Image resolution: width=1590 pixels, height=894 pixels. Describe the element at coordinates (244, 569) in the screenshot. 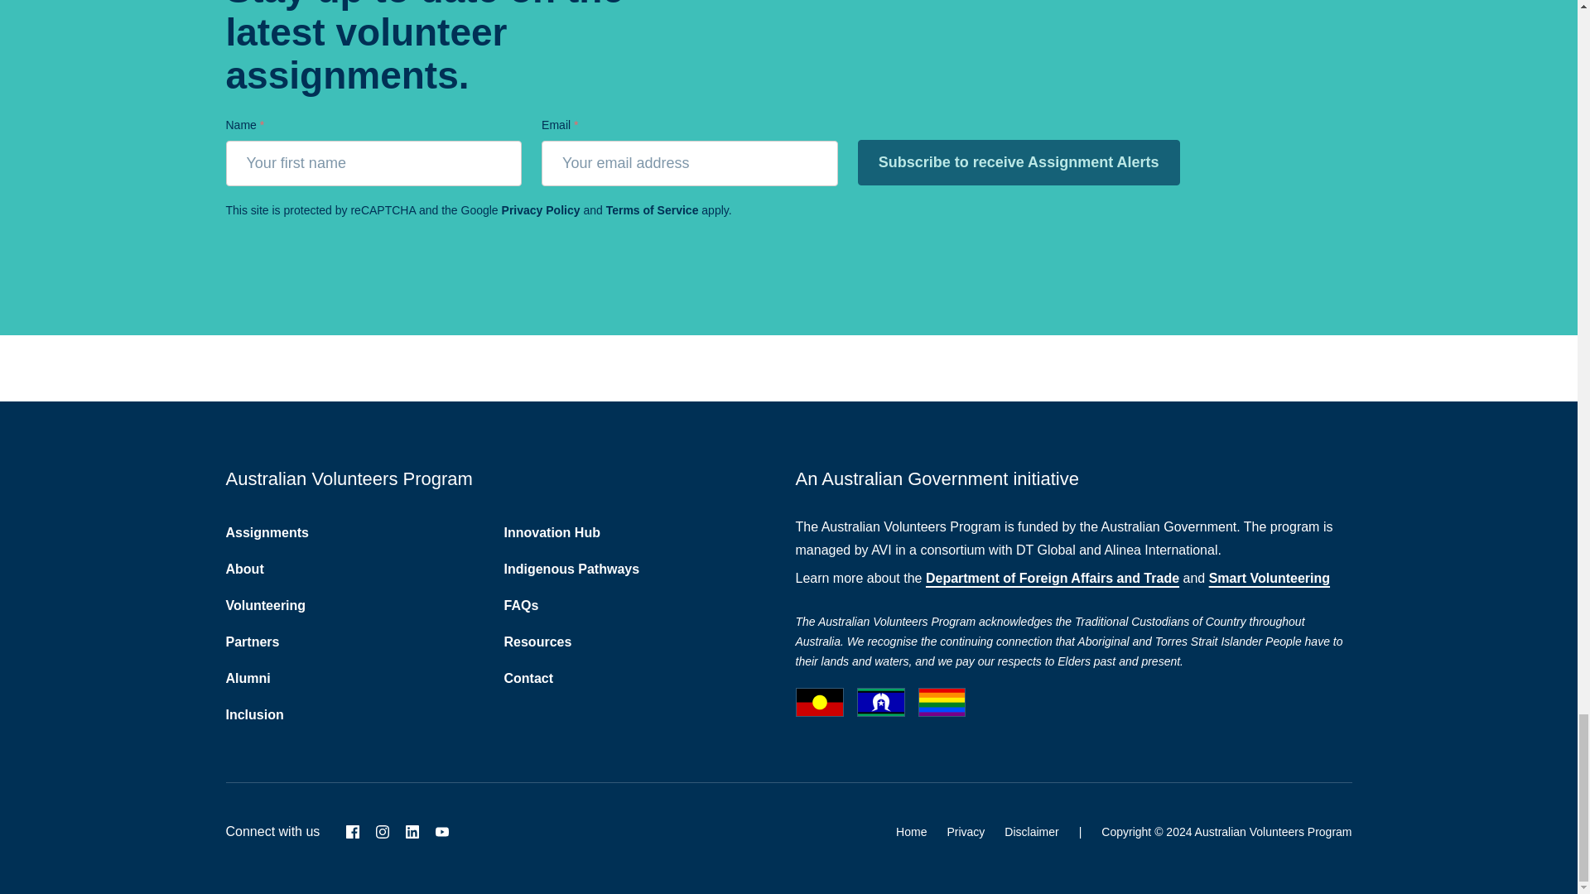

I see `About` at that location.